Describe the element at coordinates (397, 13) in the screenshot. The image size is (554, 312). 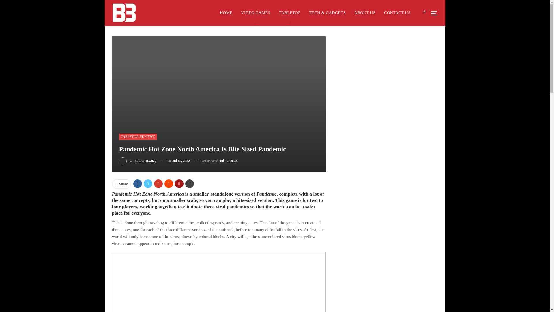
I see `CONTACT US` at that location.